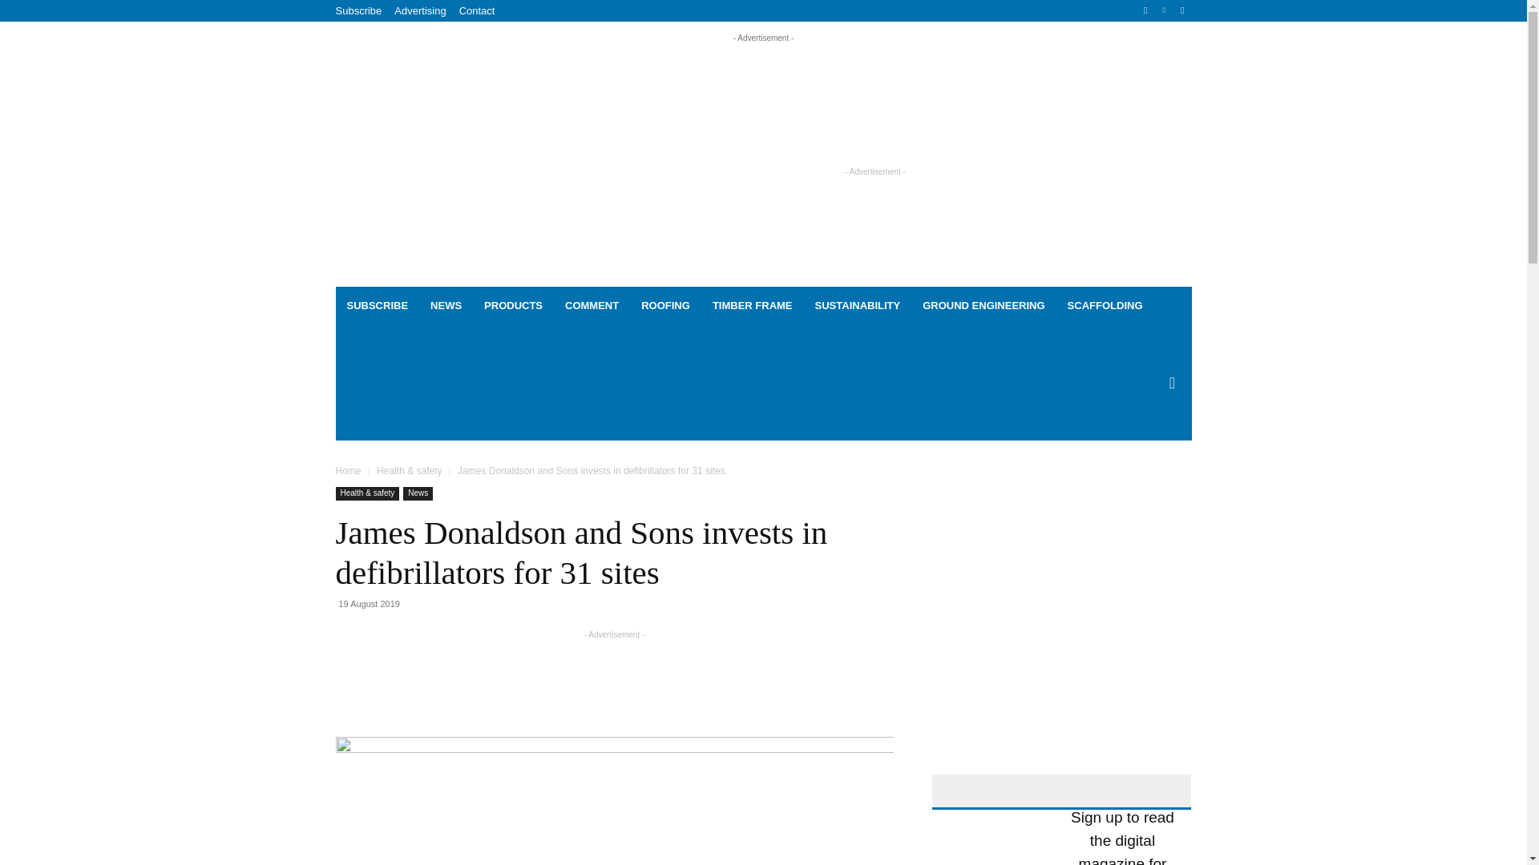 Image resolution: width=1539 pixels, height=865 pixels. I want to click on GROUND ENGINEERING, so click(983, 306).